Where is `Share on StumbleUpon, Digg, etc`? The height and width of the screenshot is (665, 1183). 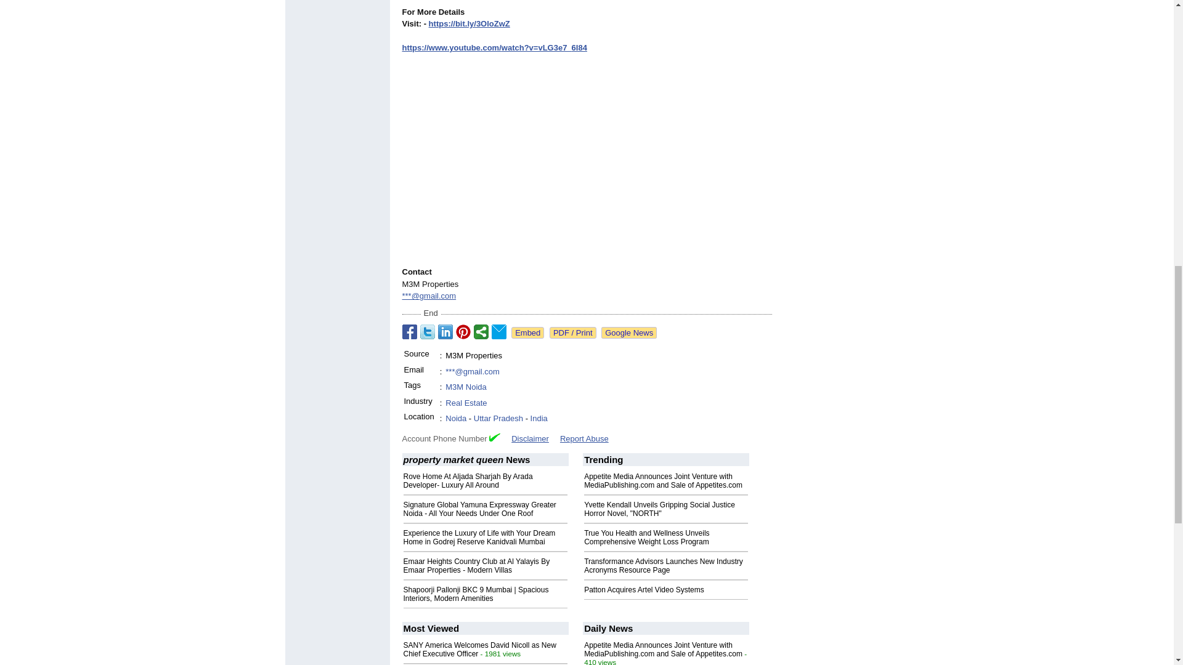 Share on StumbleUpon, Digg, etc is located at coordinates (481, 331).